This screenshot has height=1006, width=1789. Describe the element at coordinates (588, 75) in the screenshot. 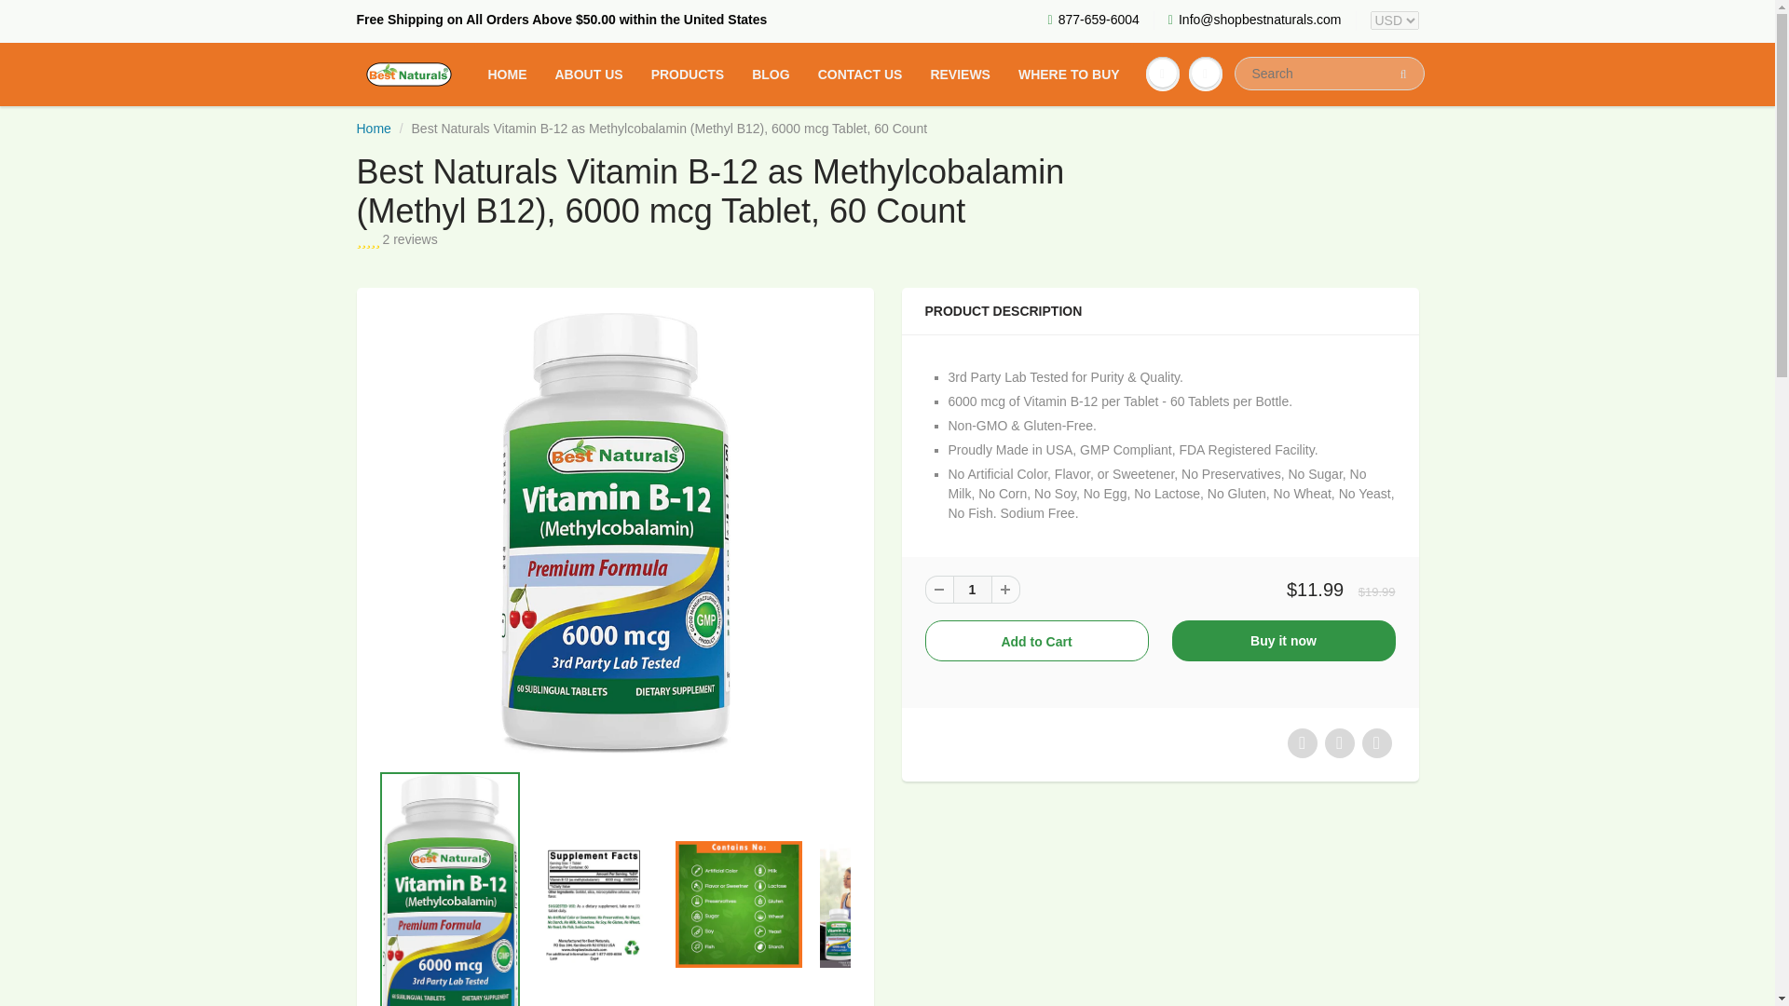

I see `ABOUT US` at that location.